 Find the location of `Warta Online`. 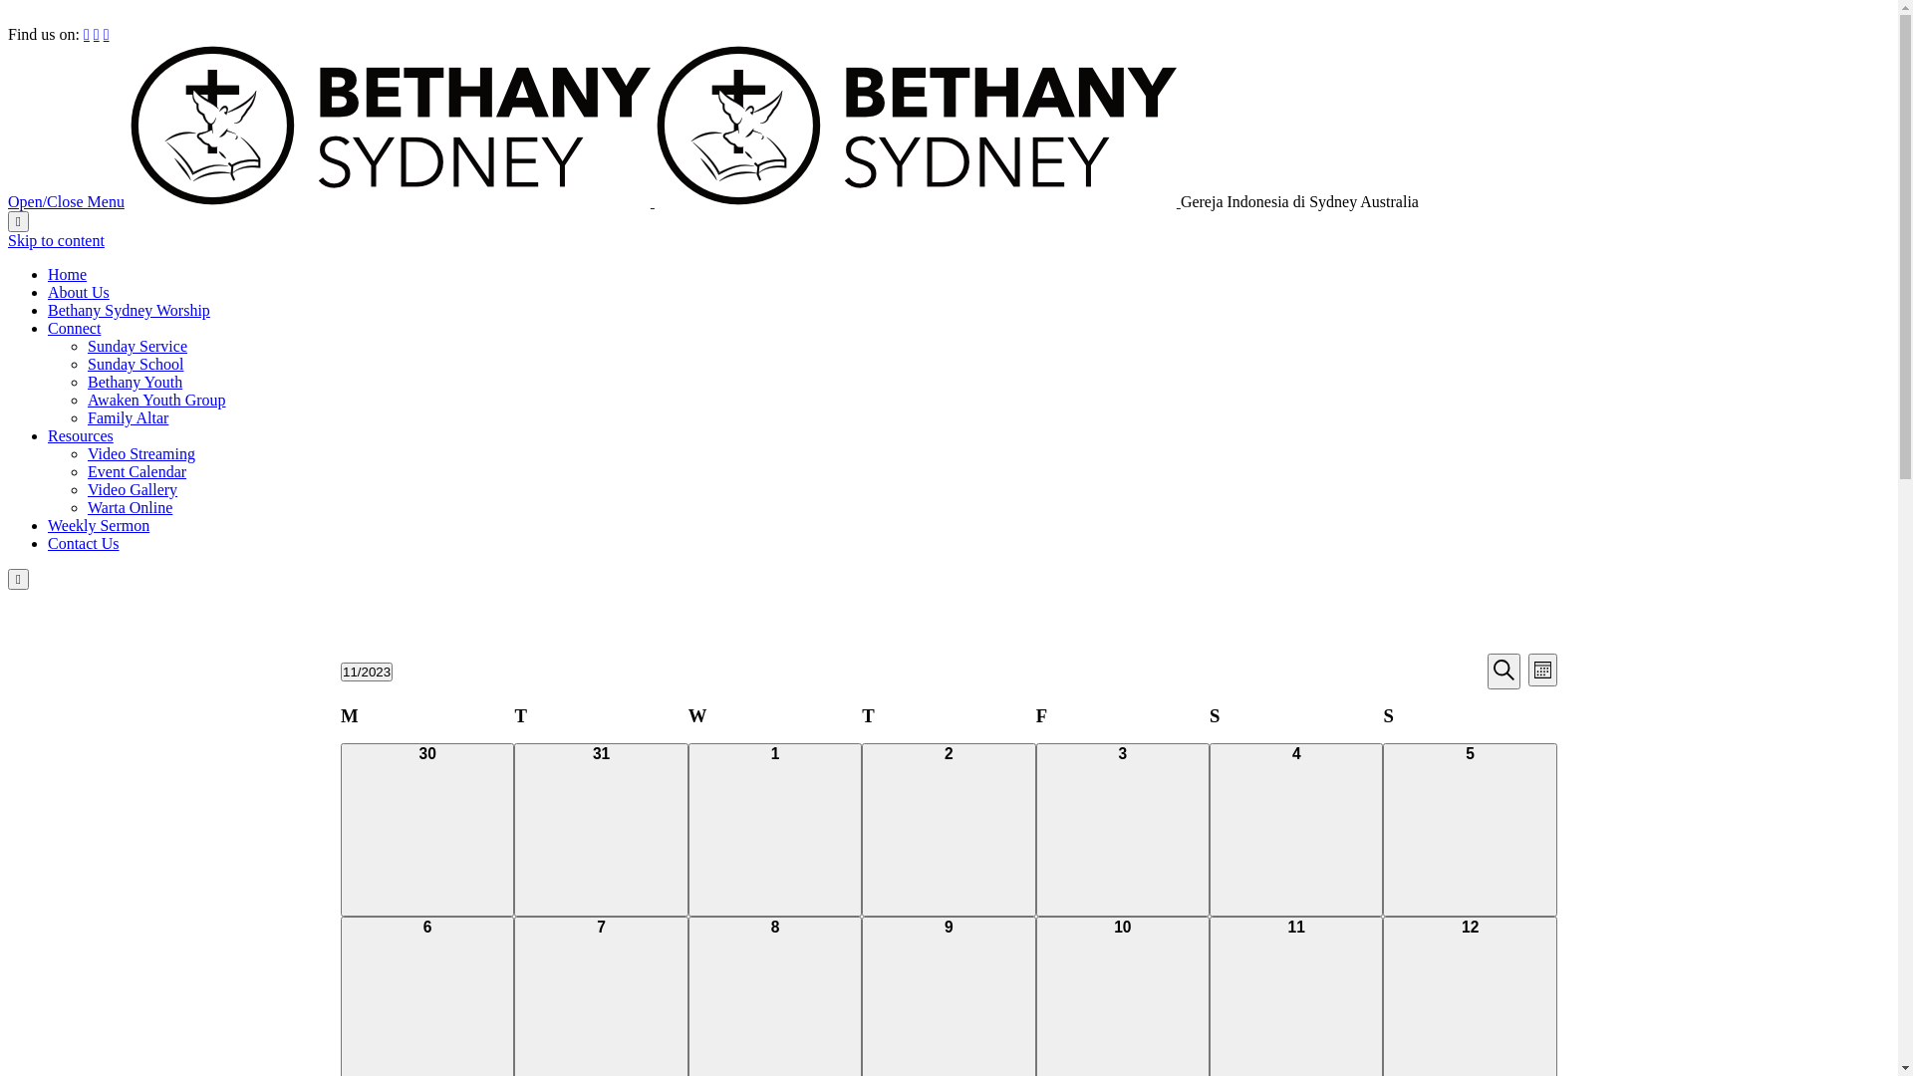

Warta Online is located at coordinates (130, 508).